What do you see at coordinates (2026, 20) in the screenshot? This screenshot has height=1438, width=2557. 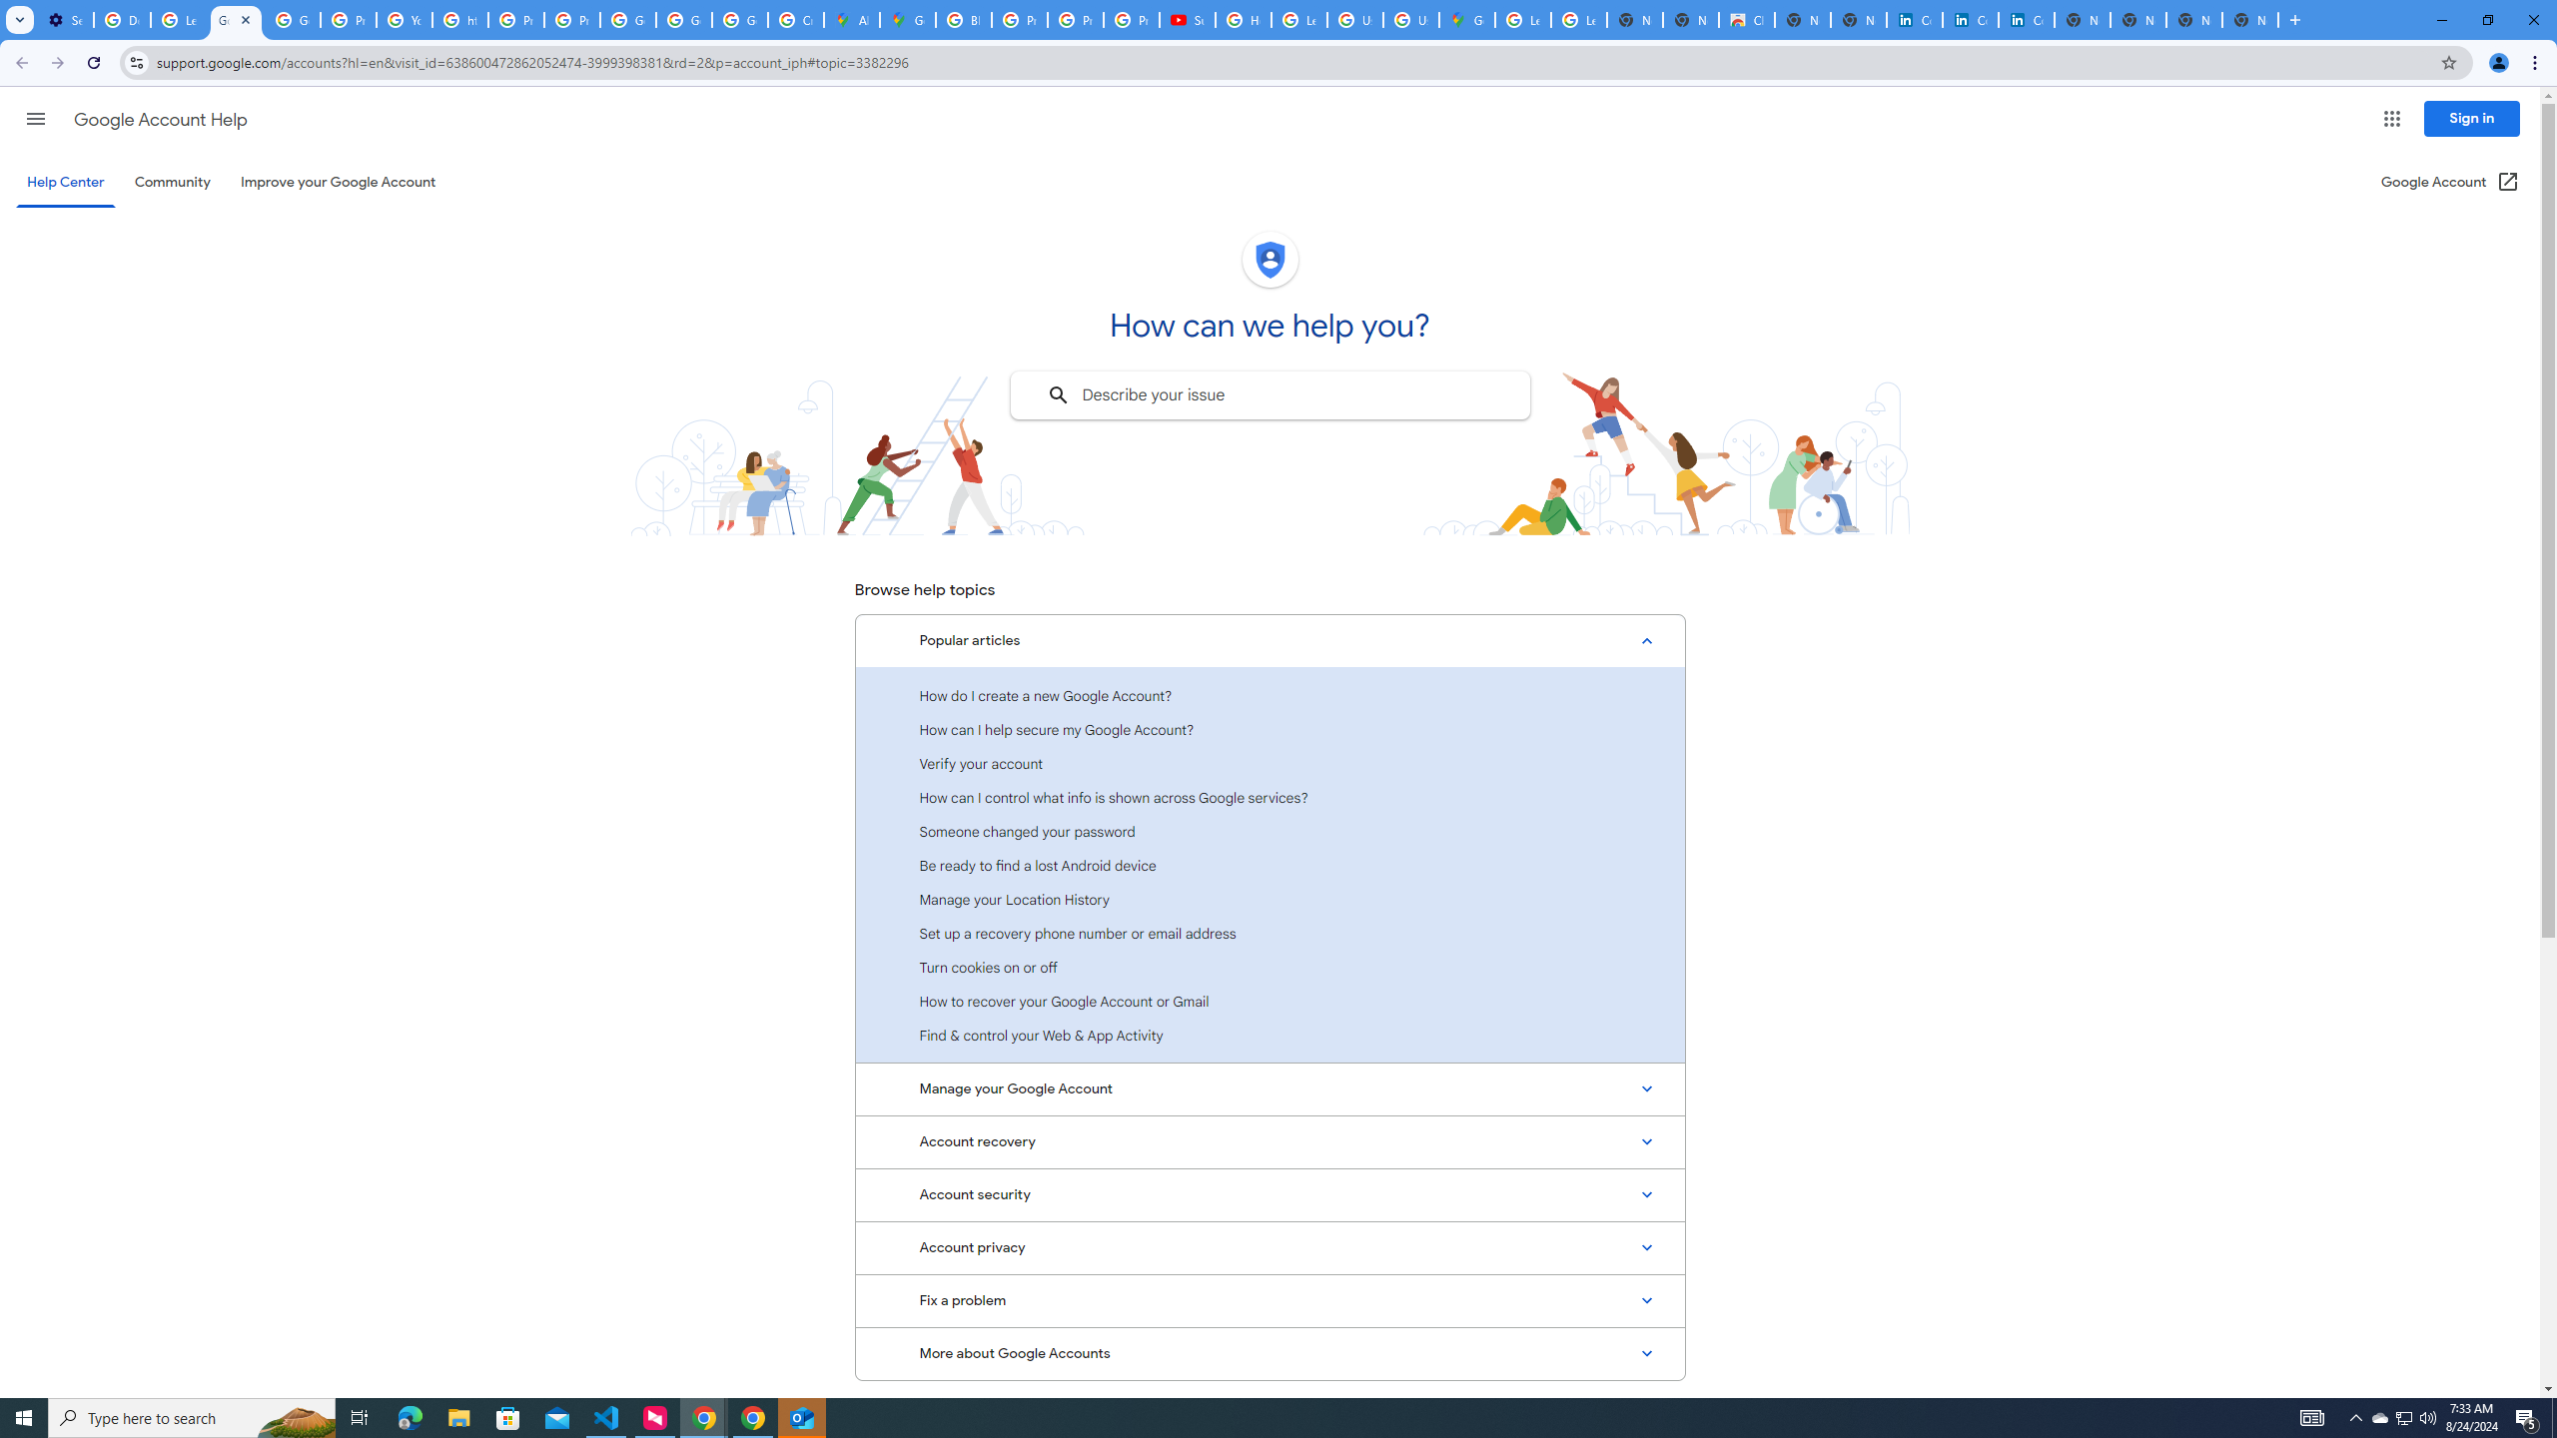 I see `Copyright Policy` at bounding box center [2026, 20].